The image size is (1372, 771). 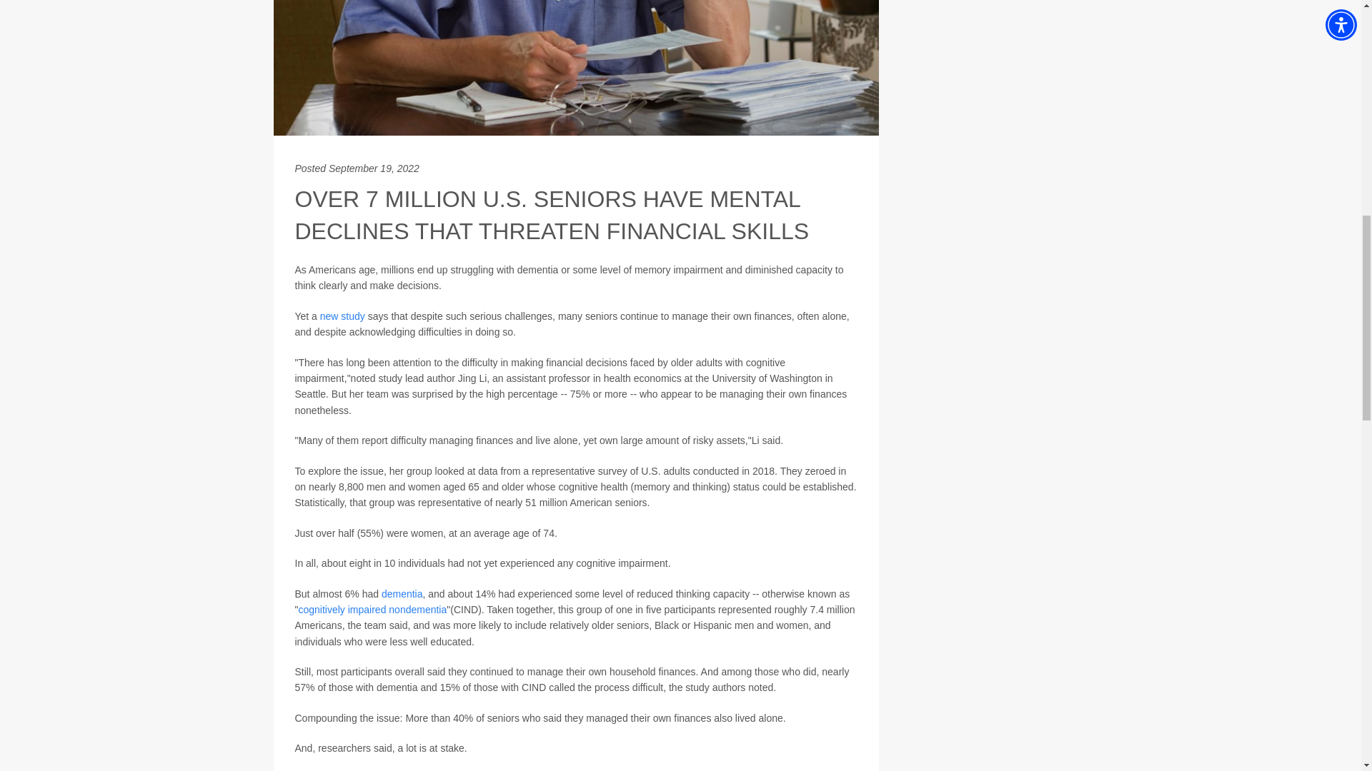 What do you see at coordinates (372, 609) in the screenshot?
I see `cognitively impaired nondementia` at bounding box center [372, 609].